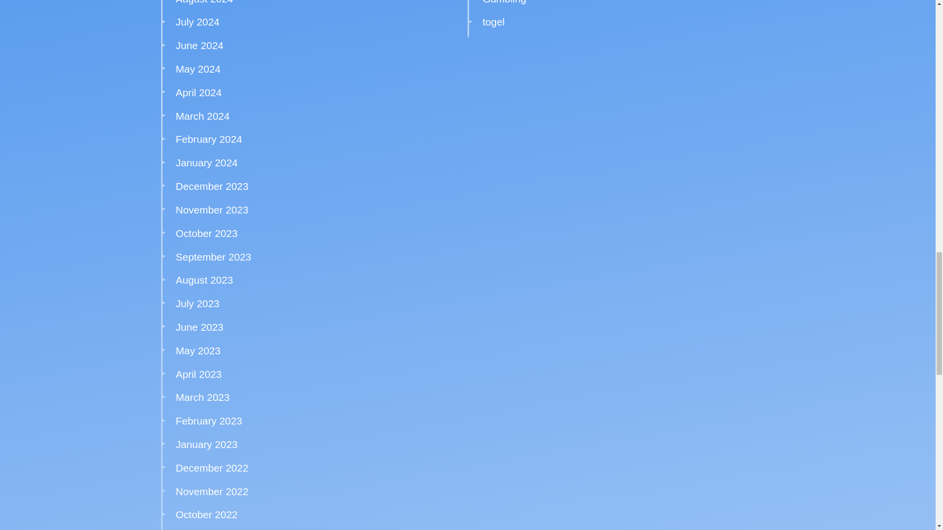 Image resolution: width=943 pixels, height=530 pixels. What do you see at coordinates (204, 280) in the screenshot?
I see `August 2023` at bounding box center [204, 280].